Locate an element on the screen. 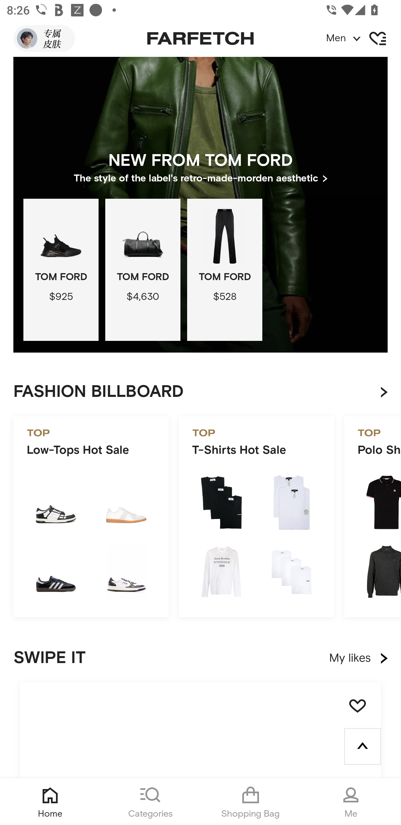 This screenshot has width=401, height=825. T-Shirts Hot Sale is located at coordinates (256, 517).